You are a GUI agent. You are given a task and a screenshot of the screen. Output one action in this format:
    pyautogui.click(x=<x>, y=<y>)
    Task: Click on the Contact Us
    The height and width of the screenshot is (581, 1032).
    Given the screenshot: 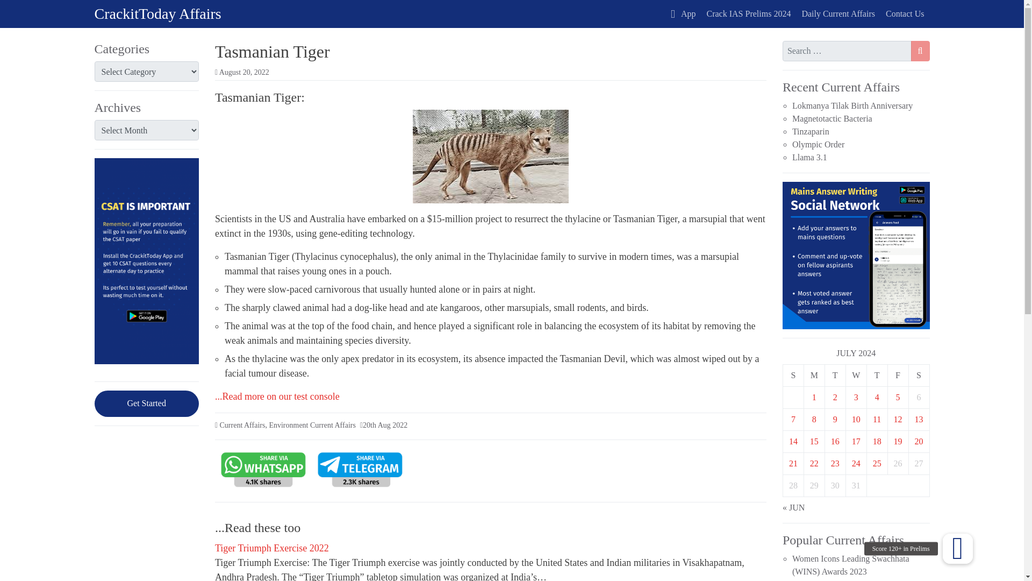 What is the action you would take?
    pyautogui.click(x=905, y=14)
    